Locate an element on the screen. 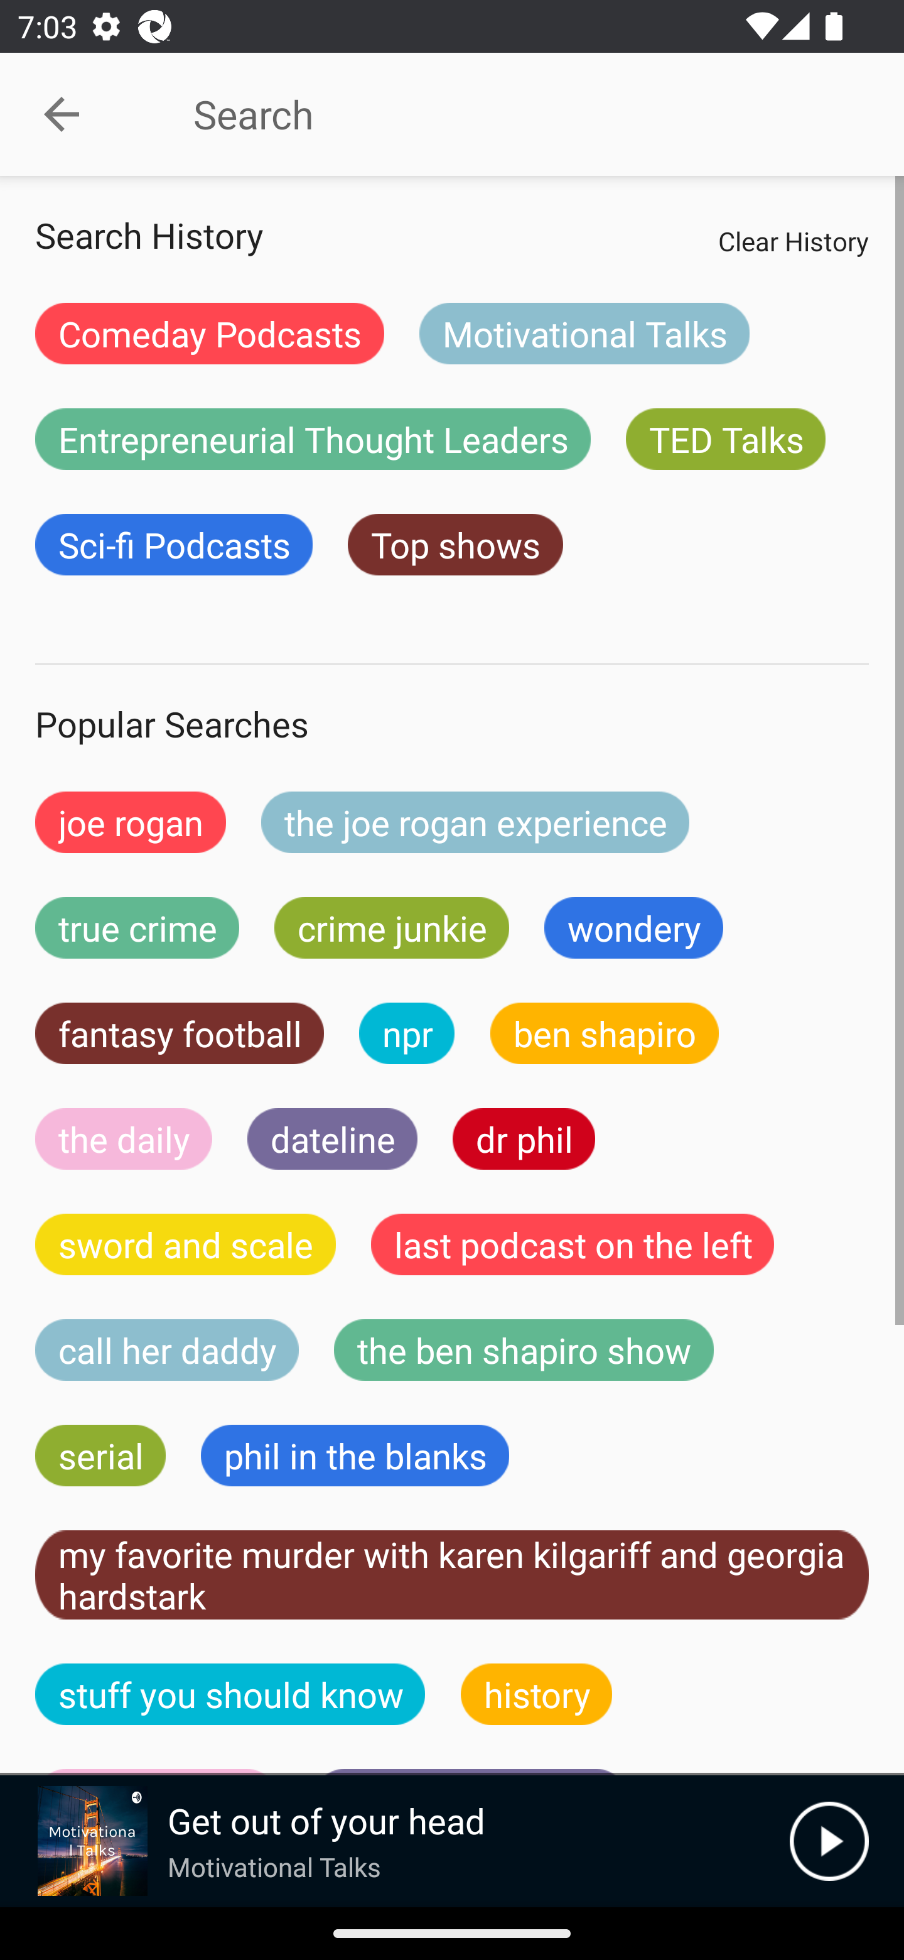  ben shapiro is located at coordinates (604, 1034).